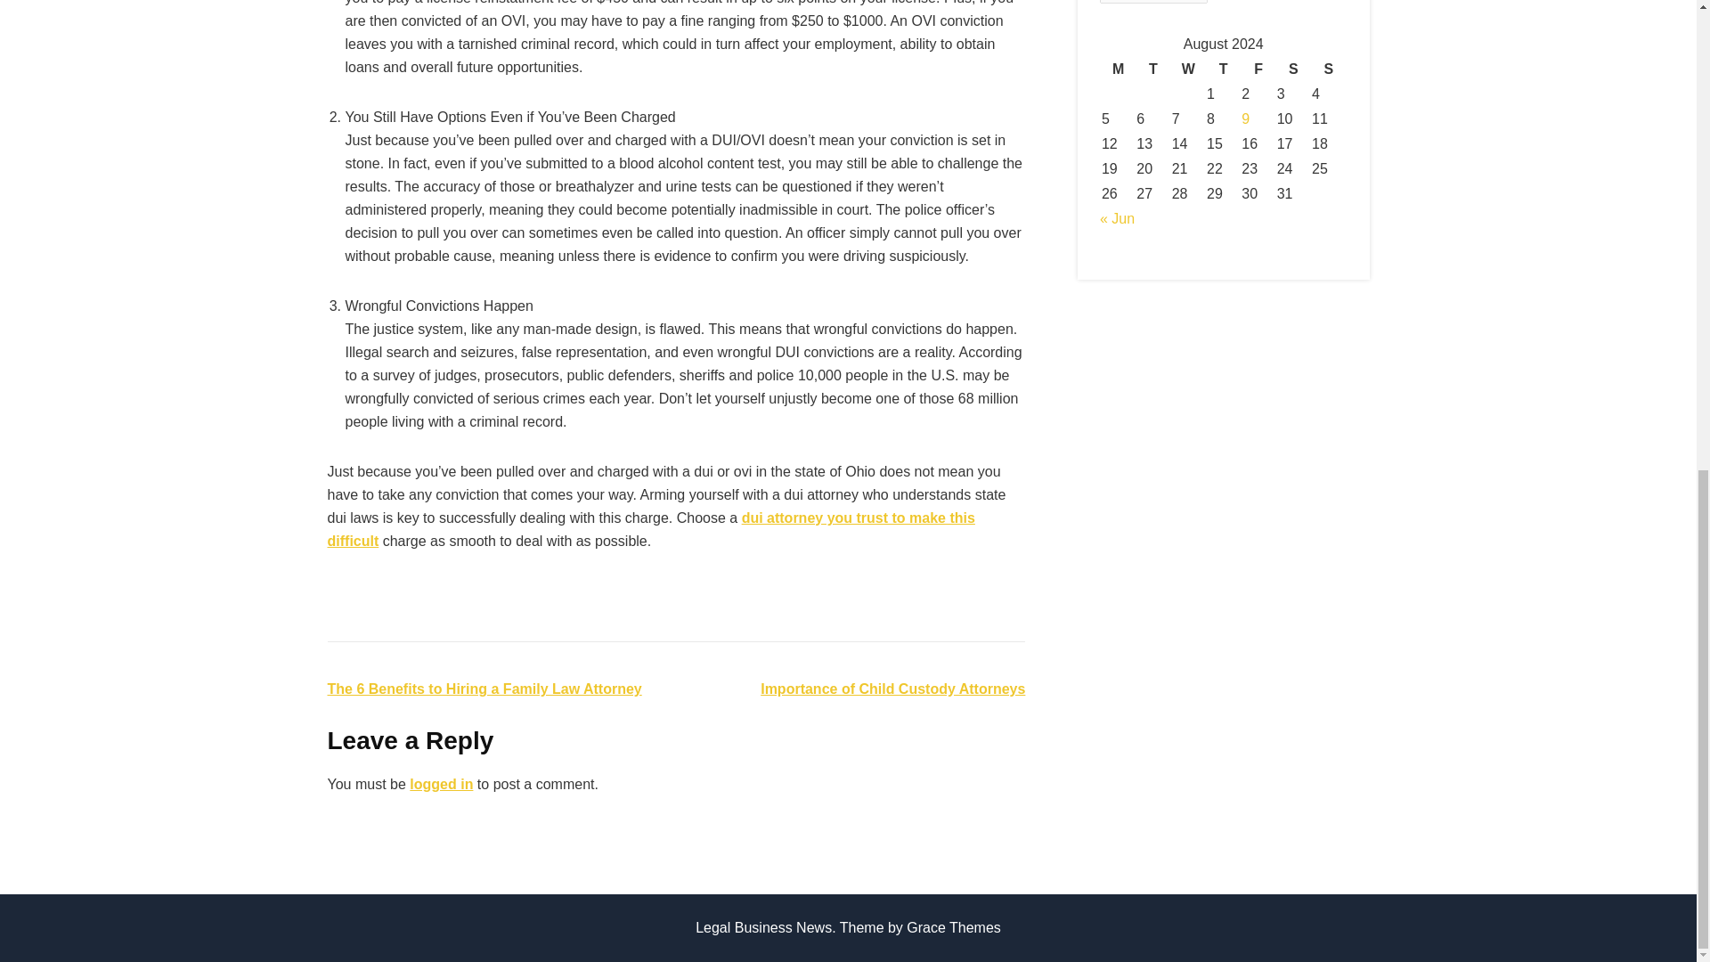 The image size is (1710, 962). Describe the element at coordinates (1327, 69) in the screenshot. I see `Sunday` at that location.